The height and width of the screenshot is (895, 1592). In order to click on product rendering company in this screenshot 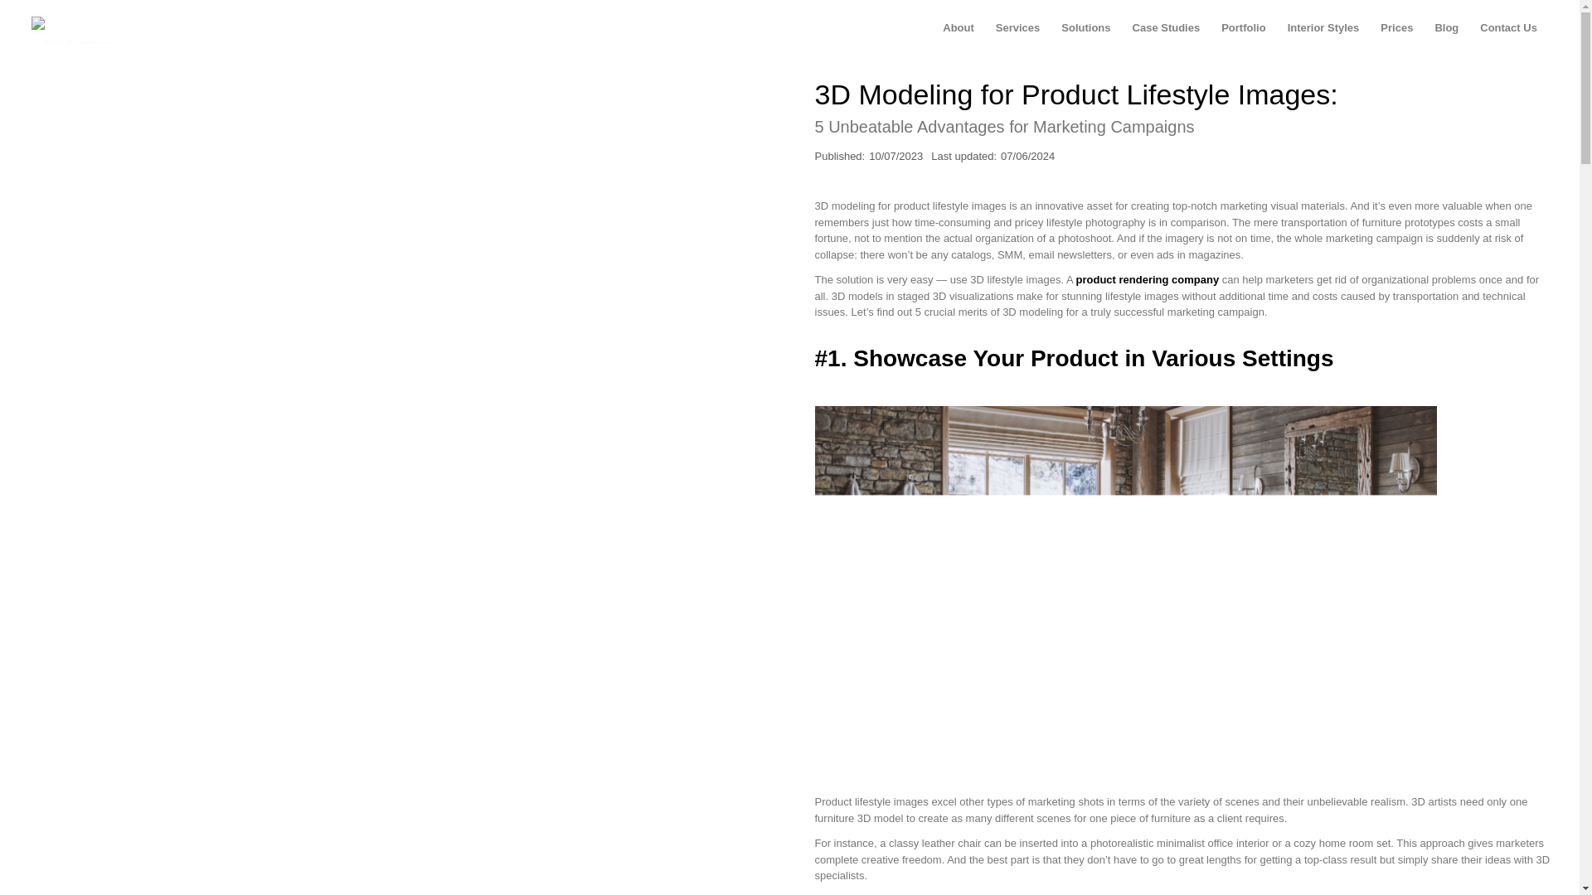, I will do `click(1148, 279)`.